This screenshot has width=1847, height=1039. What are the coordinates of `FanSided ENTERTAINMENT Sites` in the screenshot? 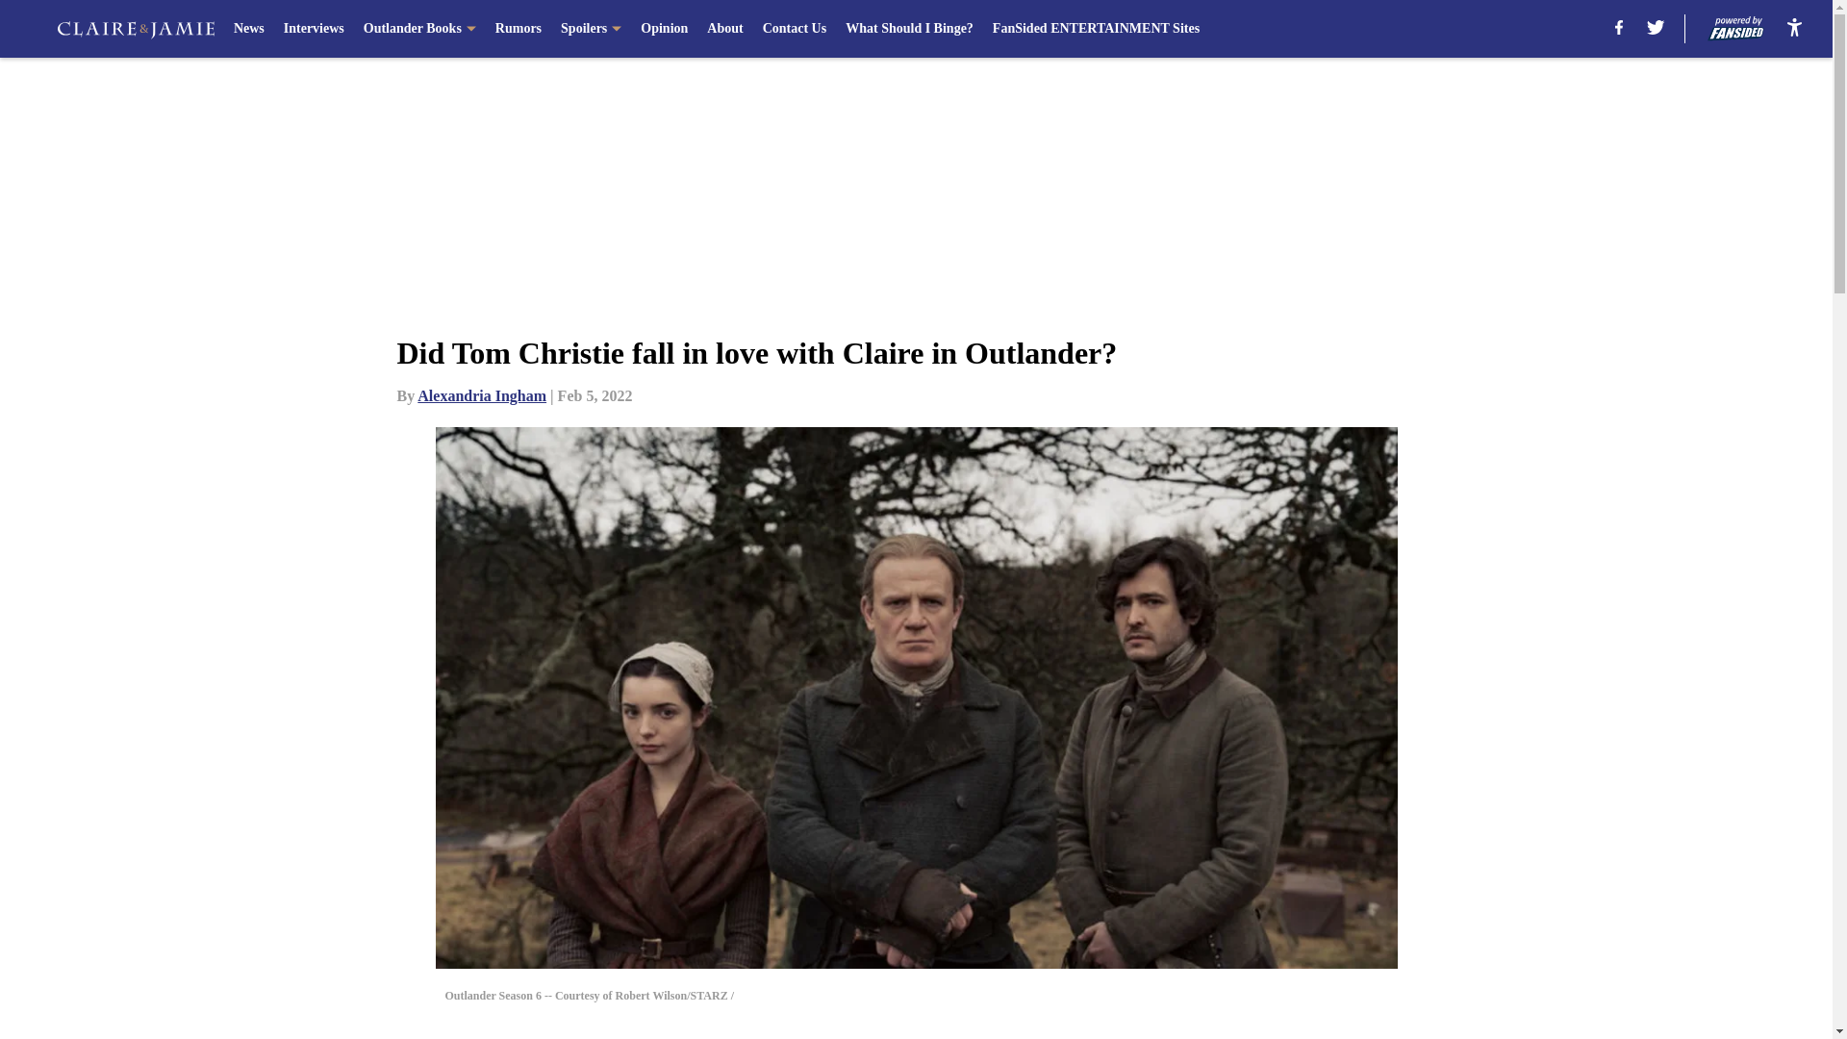 It's located at (1096, 29).